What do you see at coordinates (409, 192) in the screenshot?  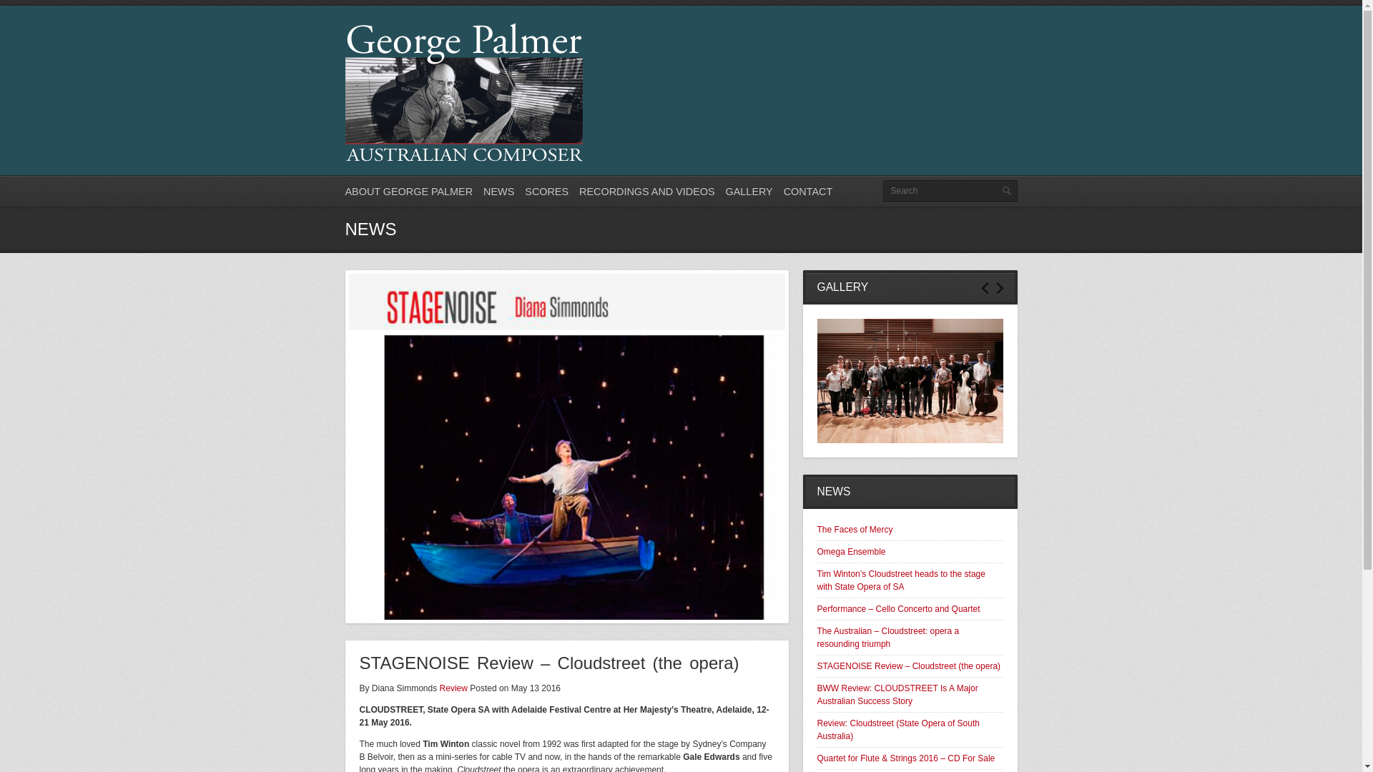 I see `ABOUT GEORGE PALMER` at bounding box center [409, 192].